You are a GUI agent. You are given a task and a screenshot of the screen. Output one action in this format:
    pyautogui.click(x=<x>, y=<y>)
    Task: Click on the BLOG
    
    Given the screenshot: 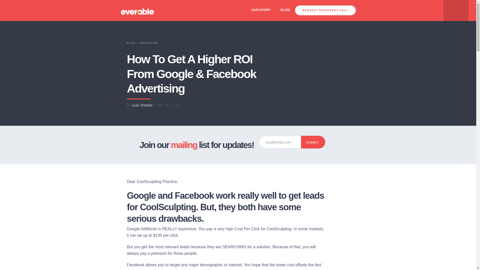 What is the action you would take?
    pyautogui.click(x=285, y=10)
    